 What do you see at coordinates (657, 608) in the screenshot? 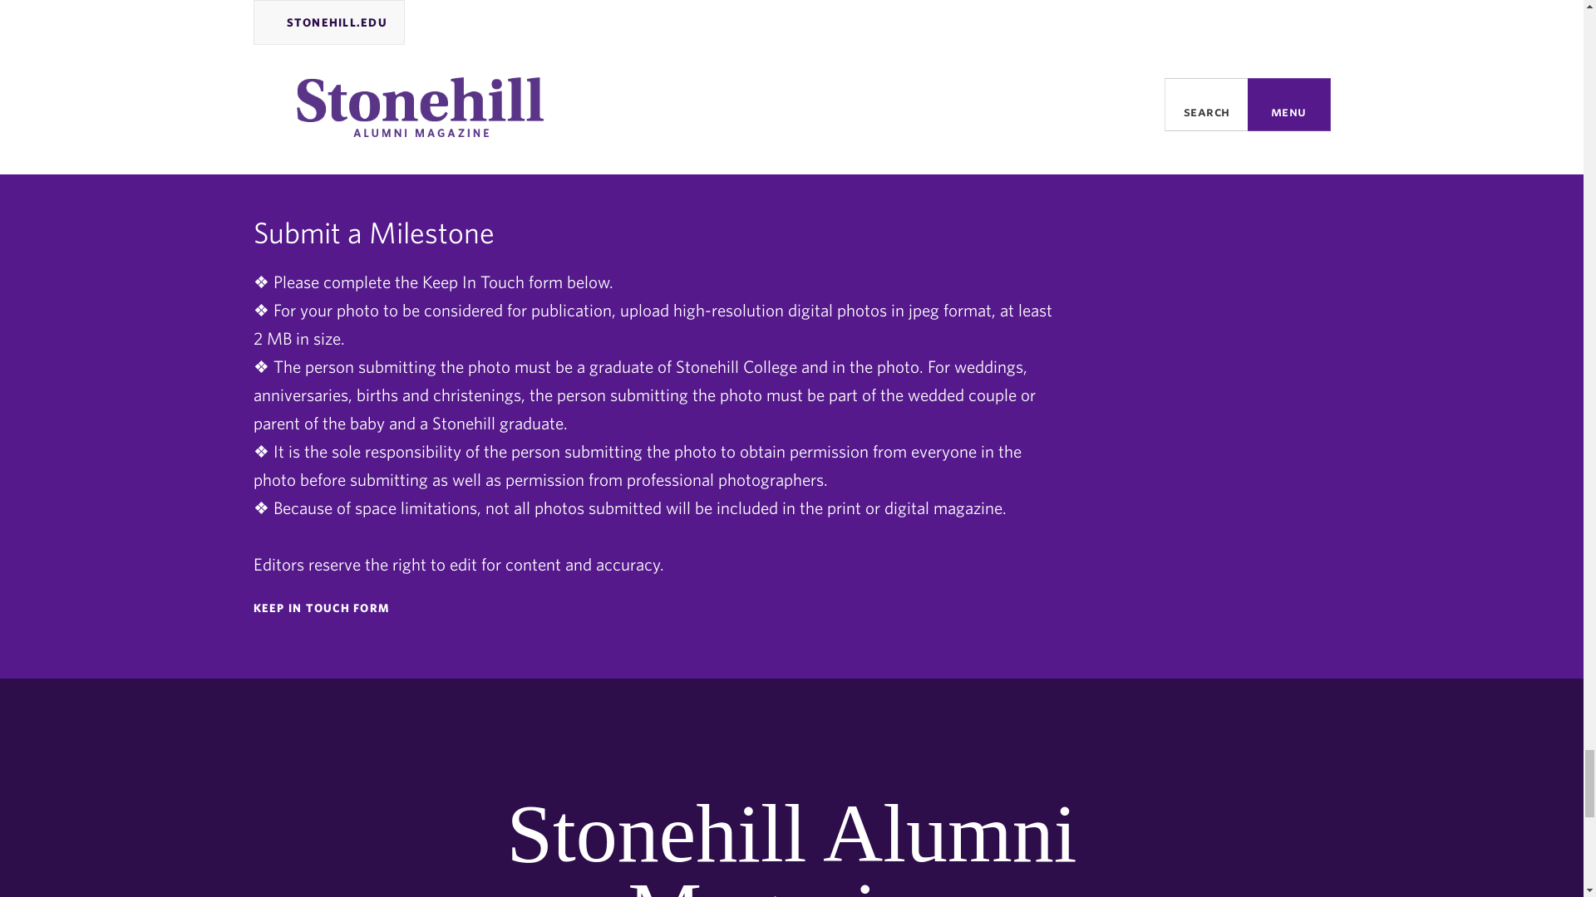
I see `KEEP IN TOUCH FORM` at bounding box center [657, 608].